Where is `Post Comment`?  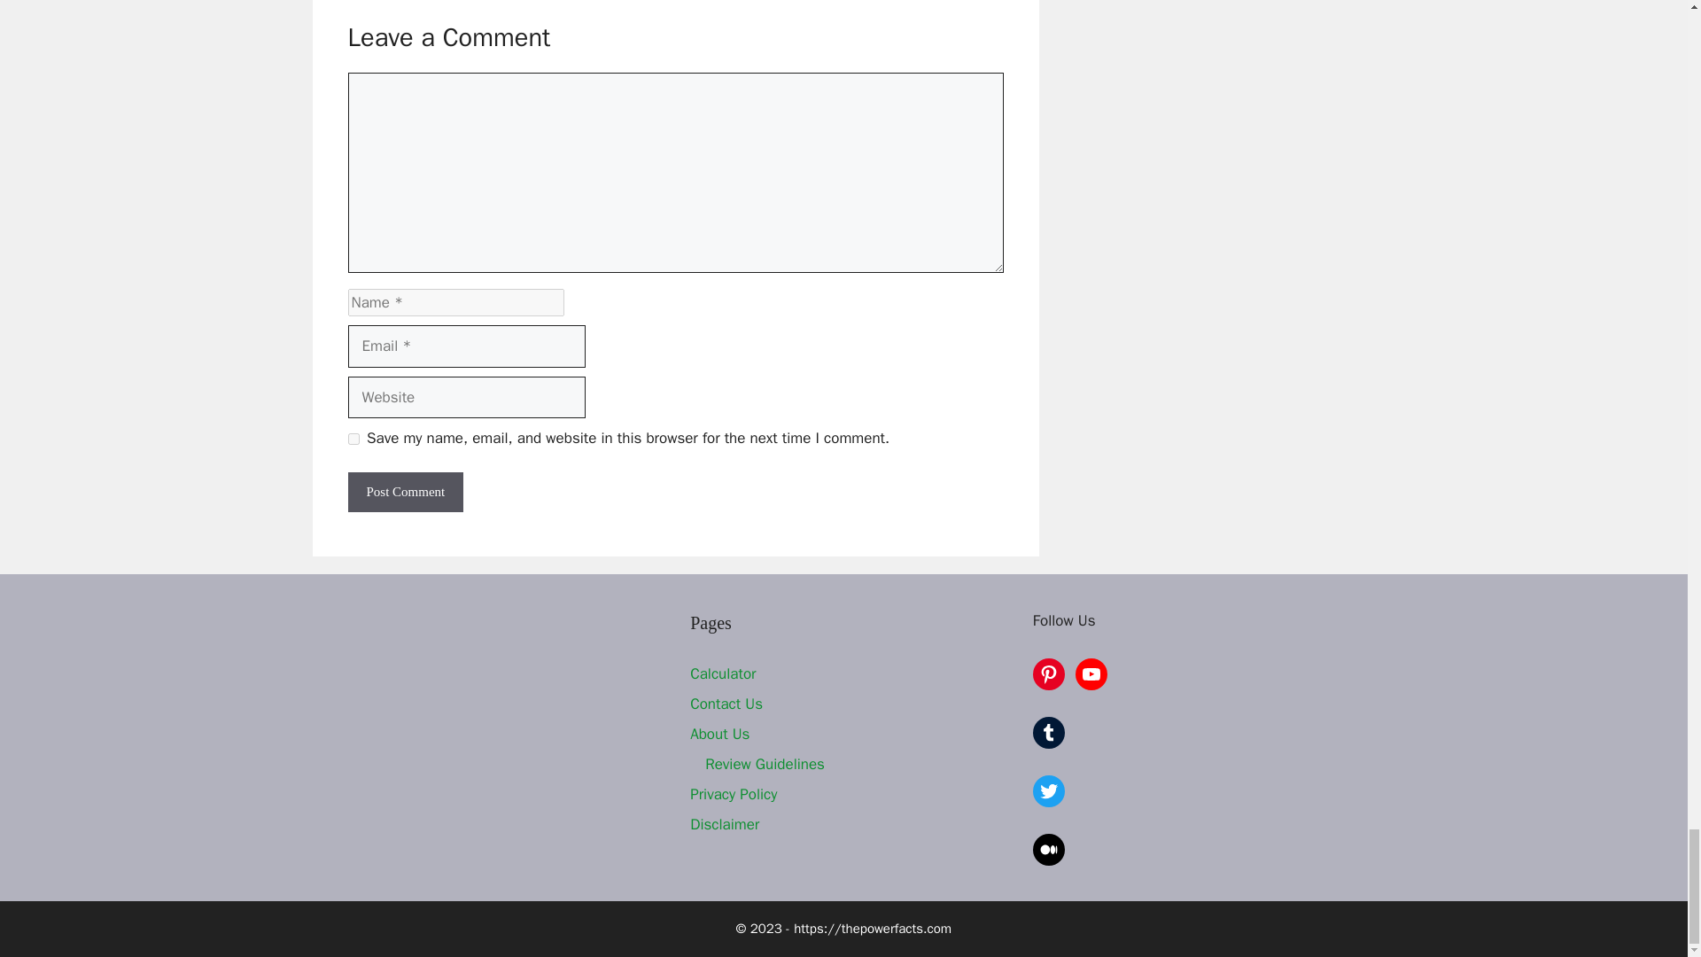 Post Comment is located at coordinates (404, 492).